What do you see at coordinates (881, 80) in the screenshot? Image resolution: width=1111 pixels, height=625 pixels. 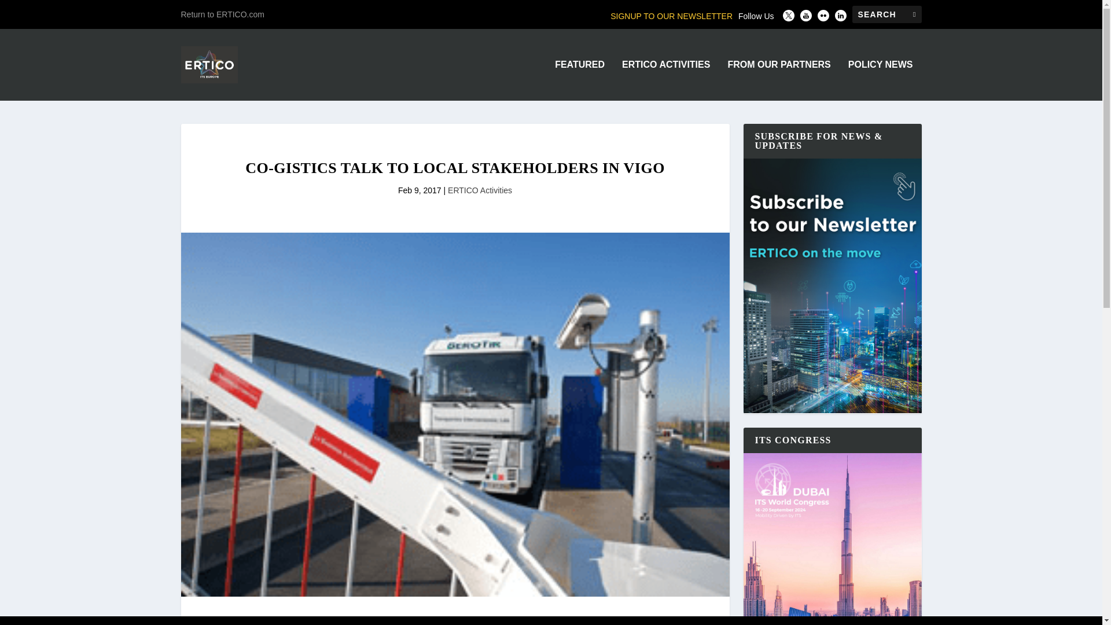 I see `POLICY NEWS` at bounding box center [881, 80].